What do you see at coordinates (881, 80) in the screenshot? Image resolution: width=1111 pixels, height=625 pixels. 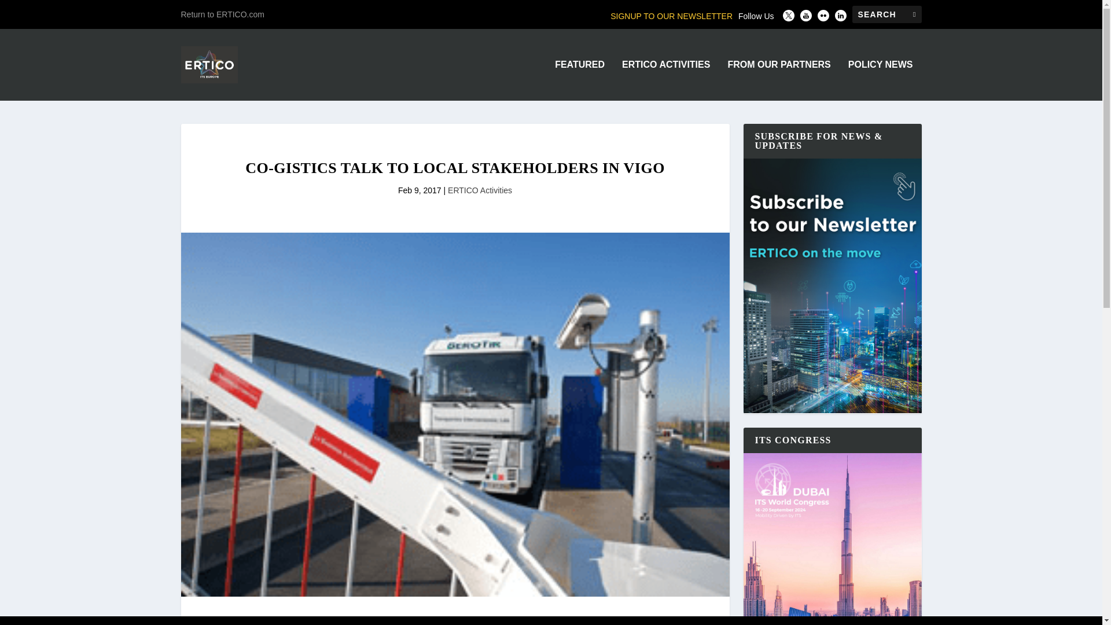 I see `POLICY NEWS` at bounding box center [881, 80].